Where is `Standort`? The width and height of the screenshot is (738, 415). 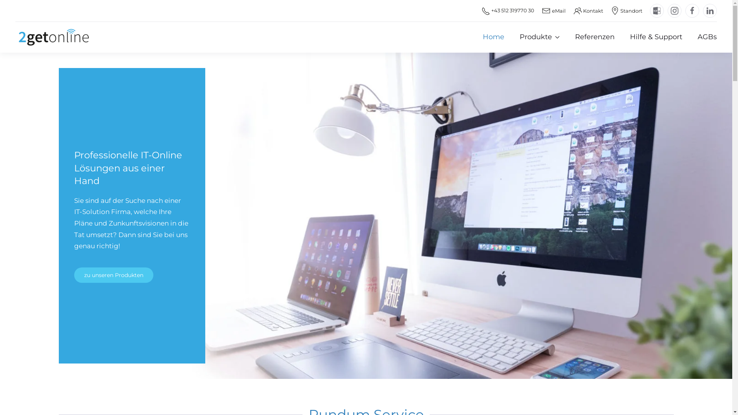 Standort is located at coordinates (627, 11).